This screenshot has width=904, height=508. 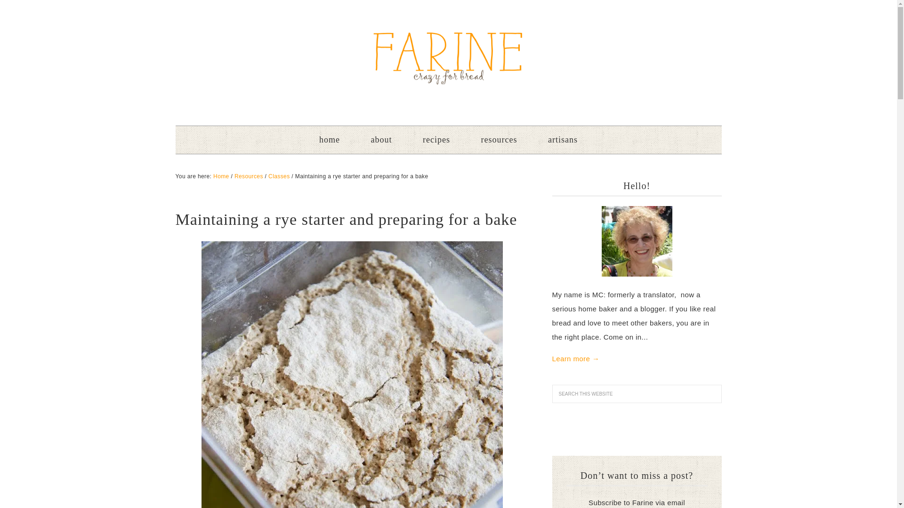 I want to click on Resources, so click(x=249, y=176).